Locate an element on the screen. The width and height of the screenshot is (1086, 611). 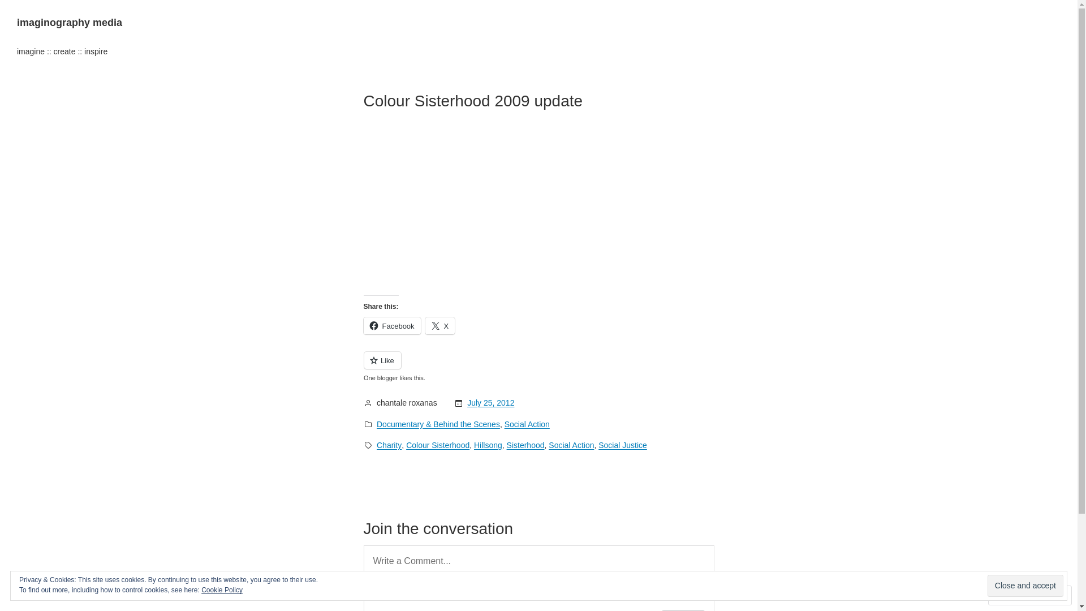
Colour Sisterhood is located at coordinates (438, 445).